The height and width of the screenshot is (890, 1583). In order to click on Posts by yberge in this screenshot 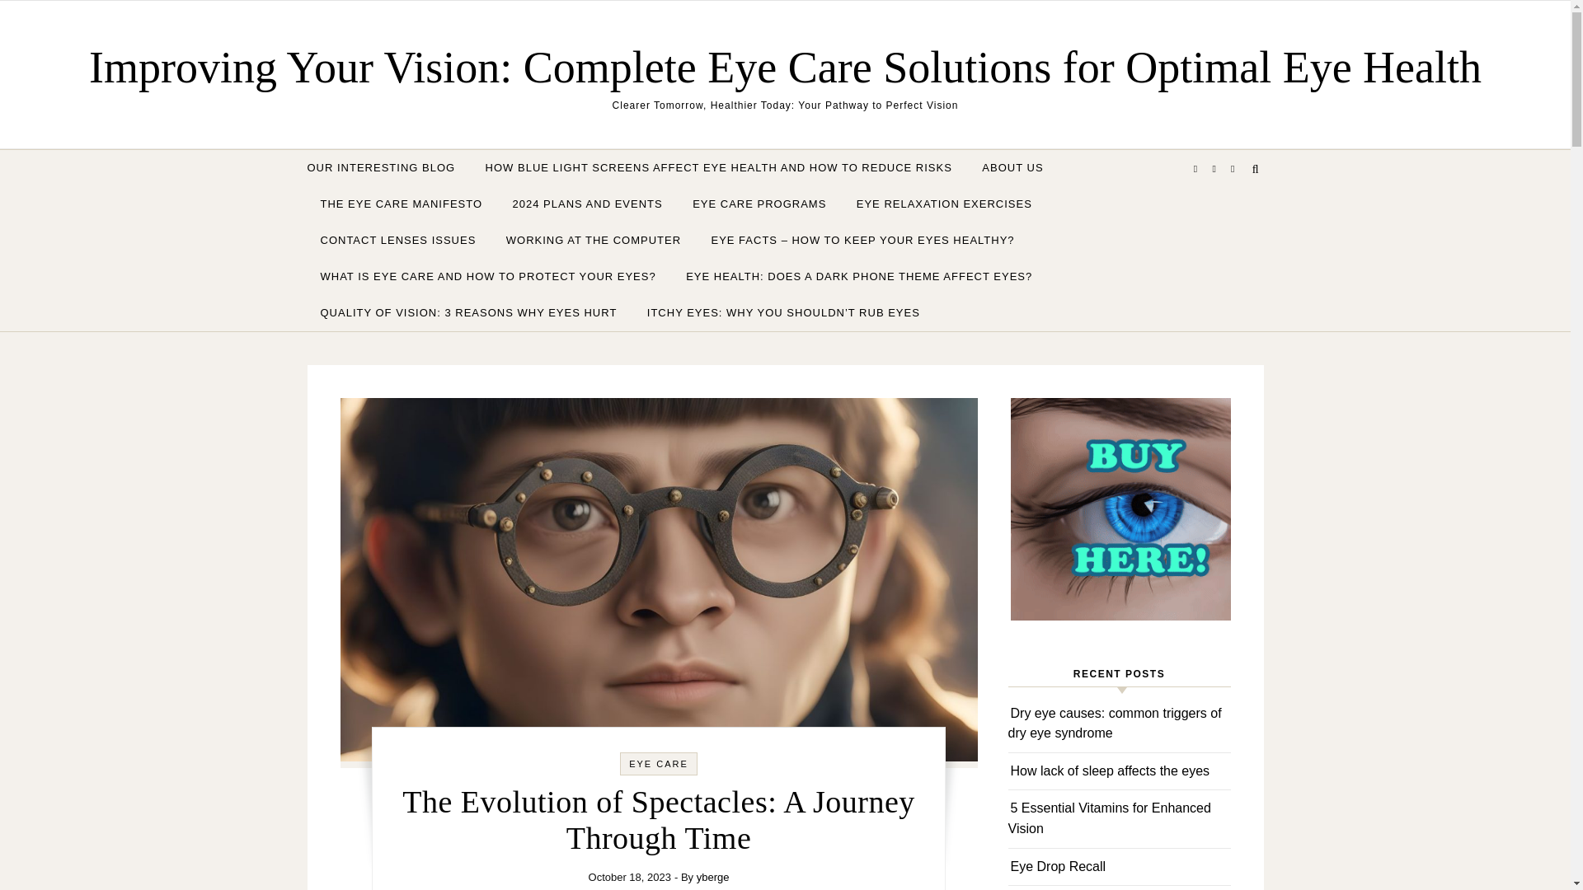, I will do `click(712, 877)`.